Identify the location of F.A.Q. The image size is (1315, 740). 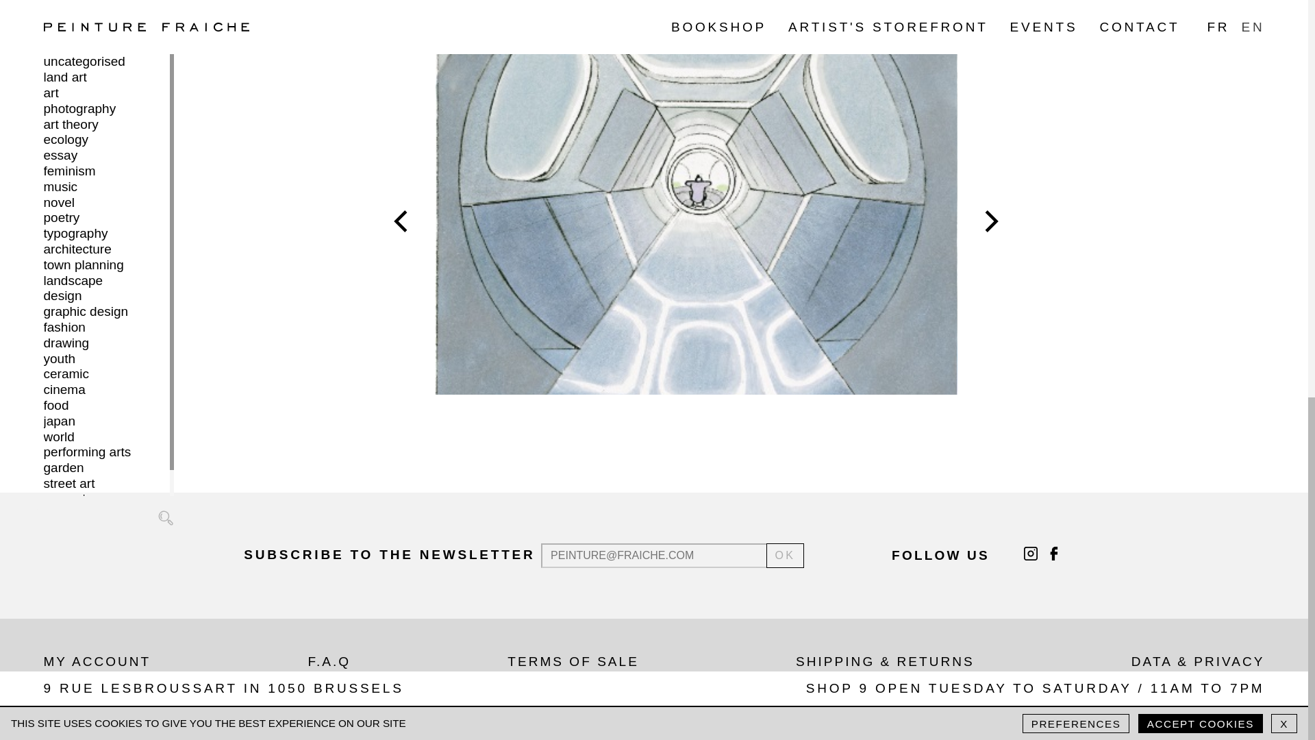
(329, 661).